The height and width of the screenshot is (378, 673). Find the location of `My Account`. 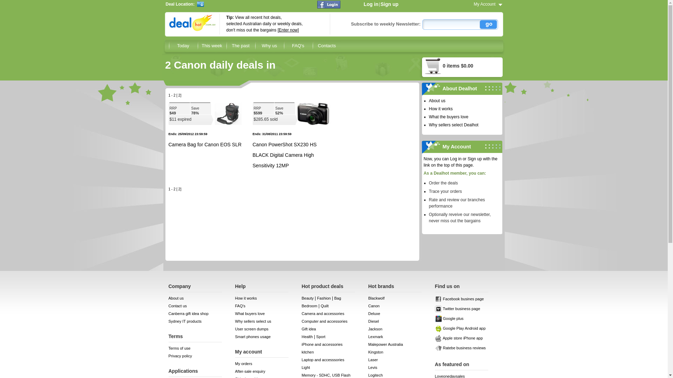

My Account is located at coordinates (485, 3).